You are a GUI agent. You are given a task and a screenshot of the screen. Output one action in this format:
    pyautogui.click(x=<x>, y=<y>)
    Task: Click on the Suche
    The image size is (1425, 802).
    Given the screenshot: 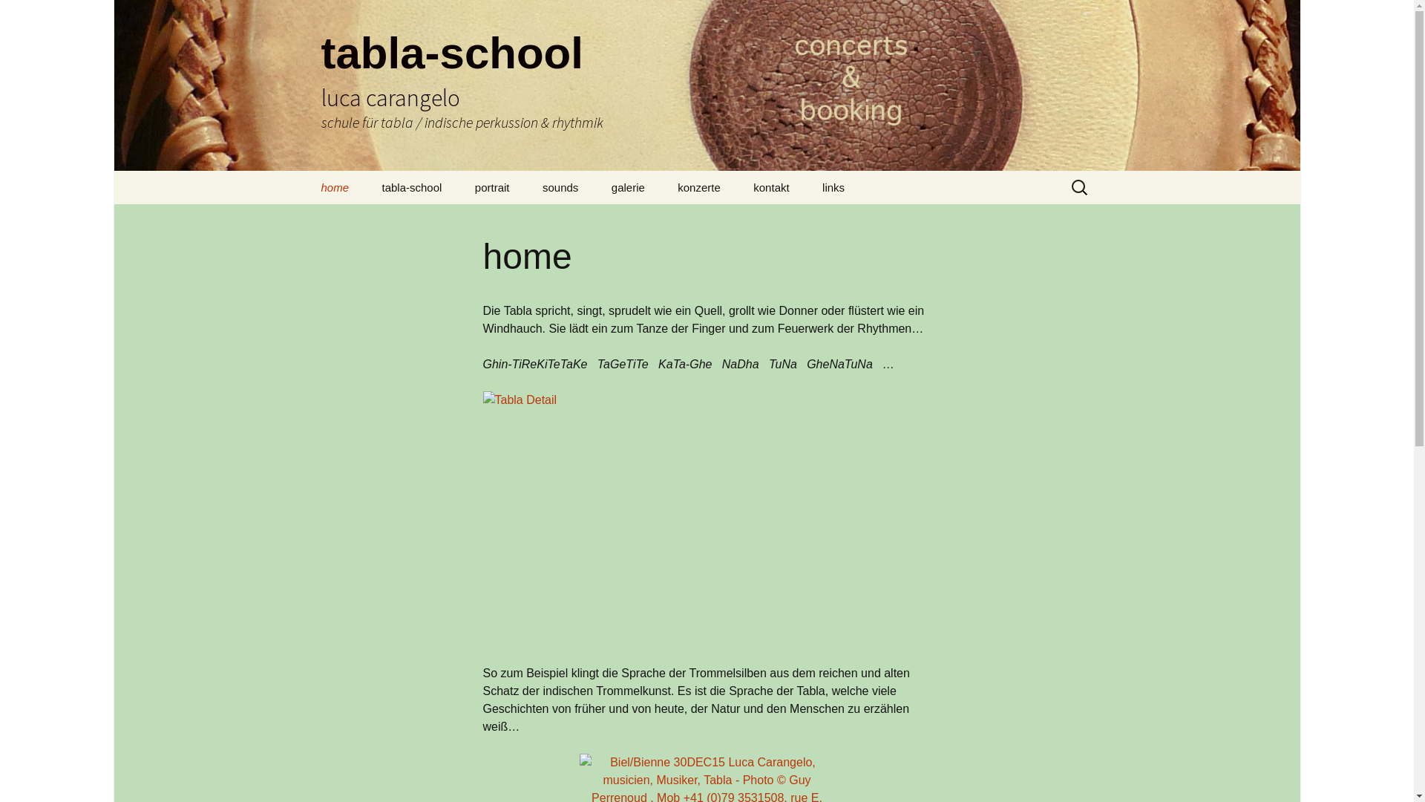 What is the action you would take?
    pyautogui.click(x=18, y=16)
    